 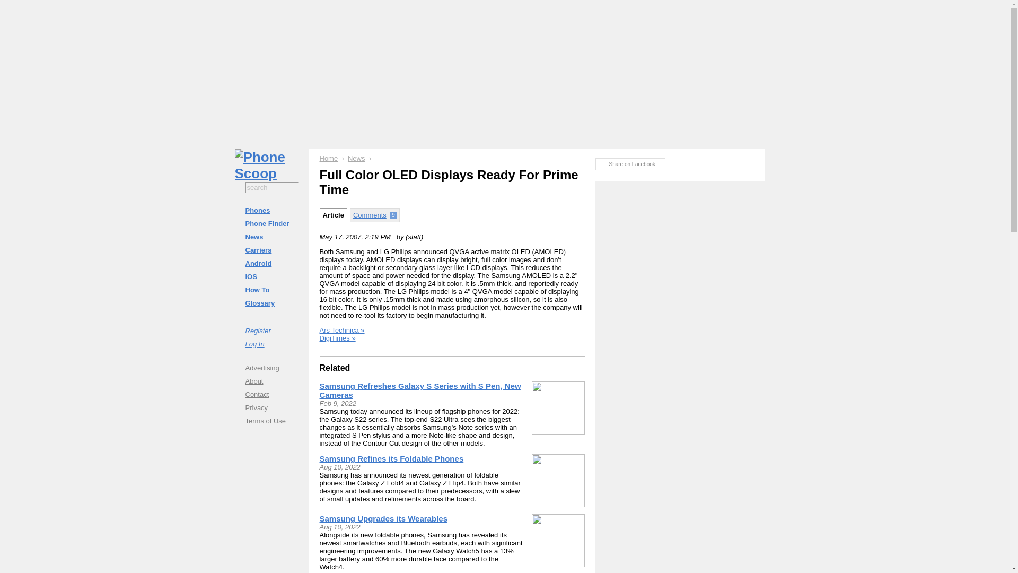 What do you see at coordinates (271, 407) in the screenshot?
I see `Privacy` at bounding box center [271, 407].